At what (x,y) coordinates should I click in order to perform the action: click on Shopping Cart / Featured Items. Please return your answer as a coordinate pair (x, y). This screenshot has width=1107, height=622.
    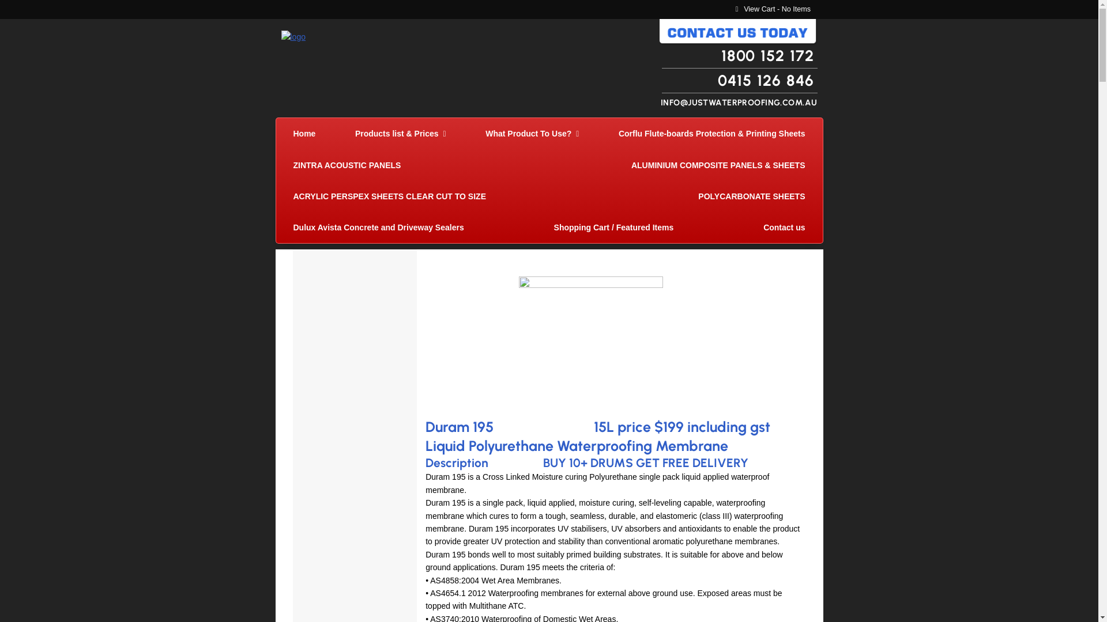
    Looking at the image, I should click on (614, 227).